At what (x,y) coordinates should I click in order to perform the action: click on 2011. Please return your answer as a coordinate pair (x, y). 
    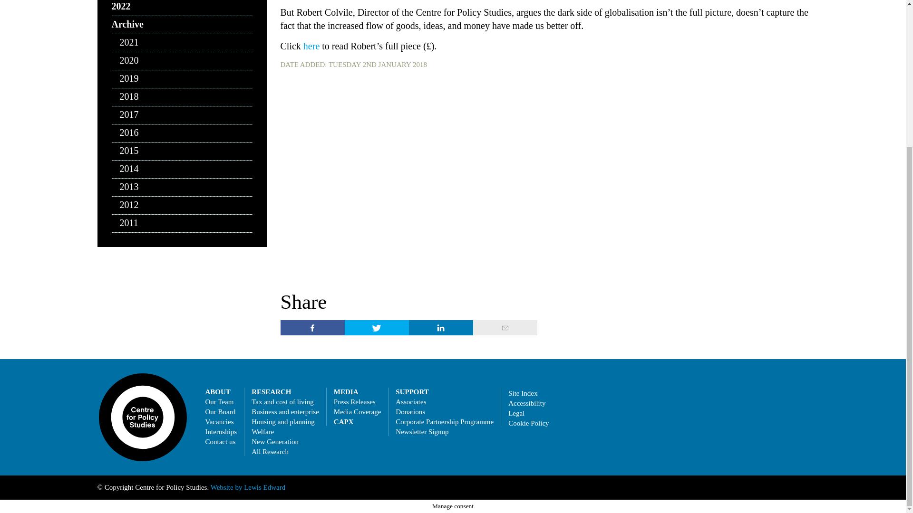
    Looking at the image, I should click on (182, 224).